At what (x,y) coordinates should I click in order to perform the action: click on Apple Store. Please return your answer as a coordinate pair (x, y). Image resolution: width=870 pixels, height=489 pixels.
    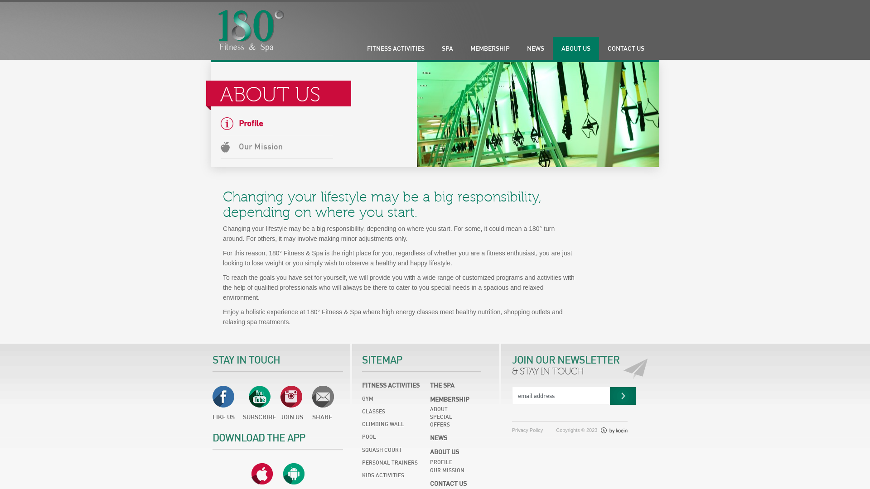
    Looking at the image, I should click on (262, 475).